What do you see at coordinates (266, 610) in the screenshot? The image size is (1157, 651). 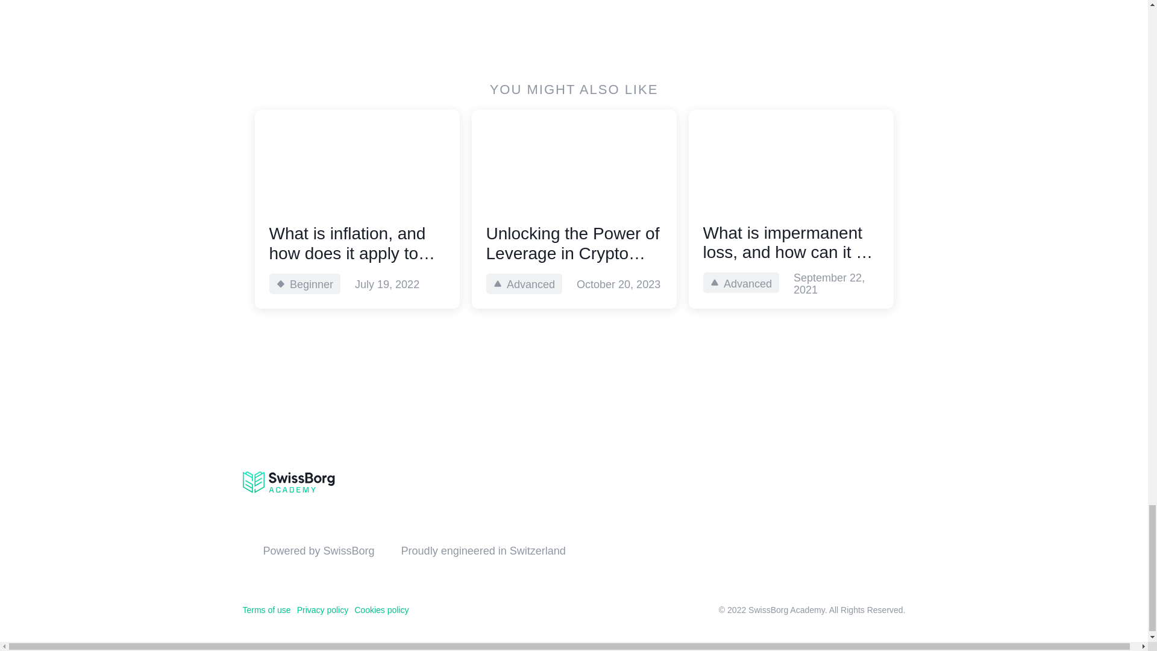 I see `Terms of use` at bounding box center [266, 610].